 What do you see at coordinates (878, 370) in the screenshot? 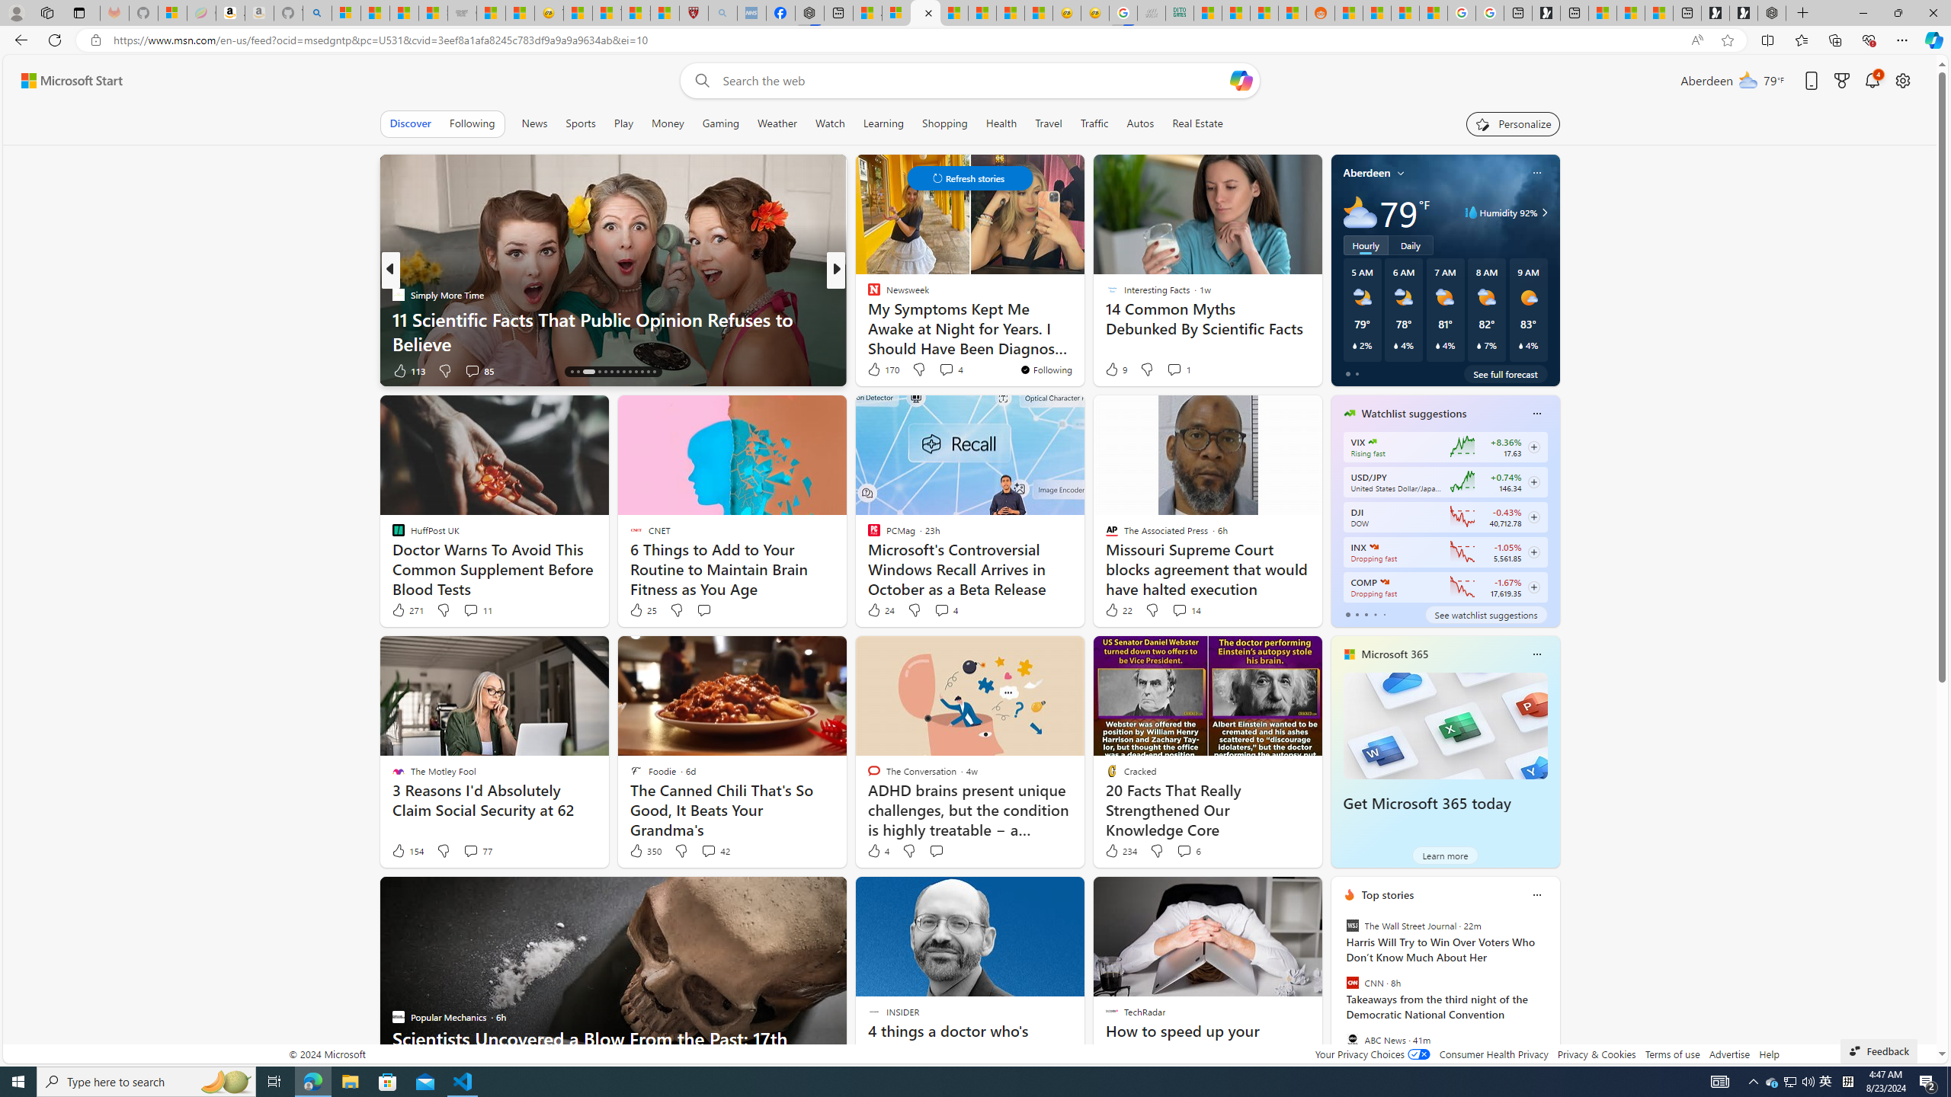
I see `404 Like` at bounding box center [878, 370].